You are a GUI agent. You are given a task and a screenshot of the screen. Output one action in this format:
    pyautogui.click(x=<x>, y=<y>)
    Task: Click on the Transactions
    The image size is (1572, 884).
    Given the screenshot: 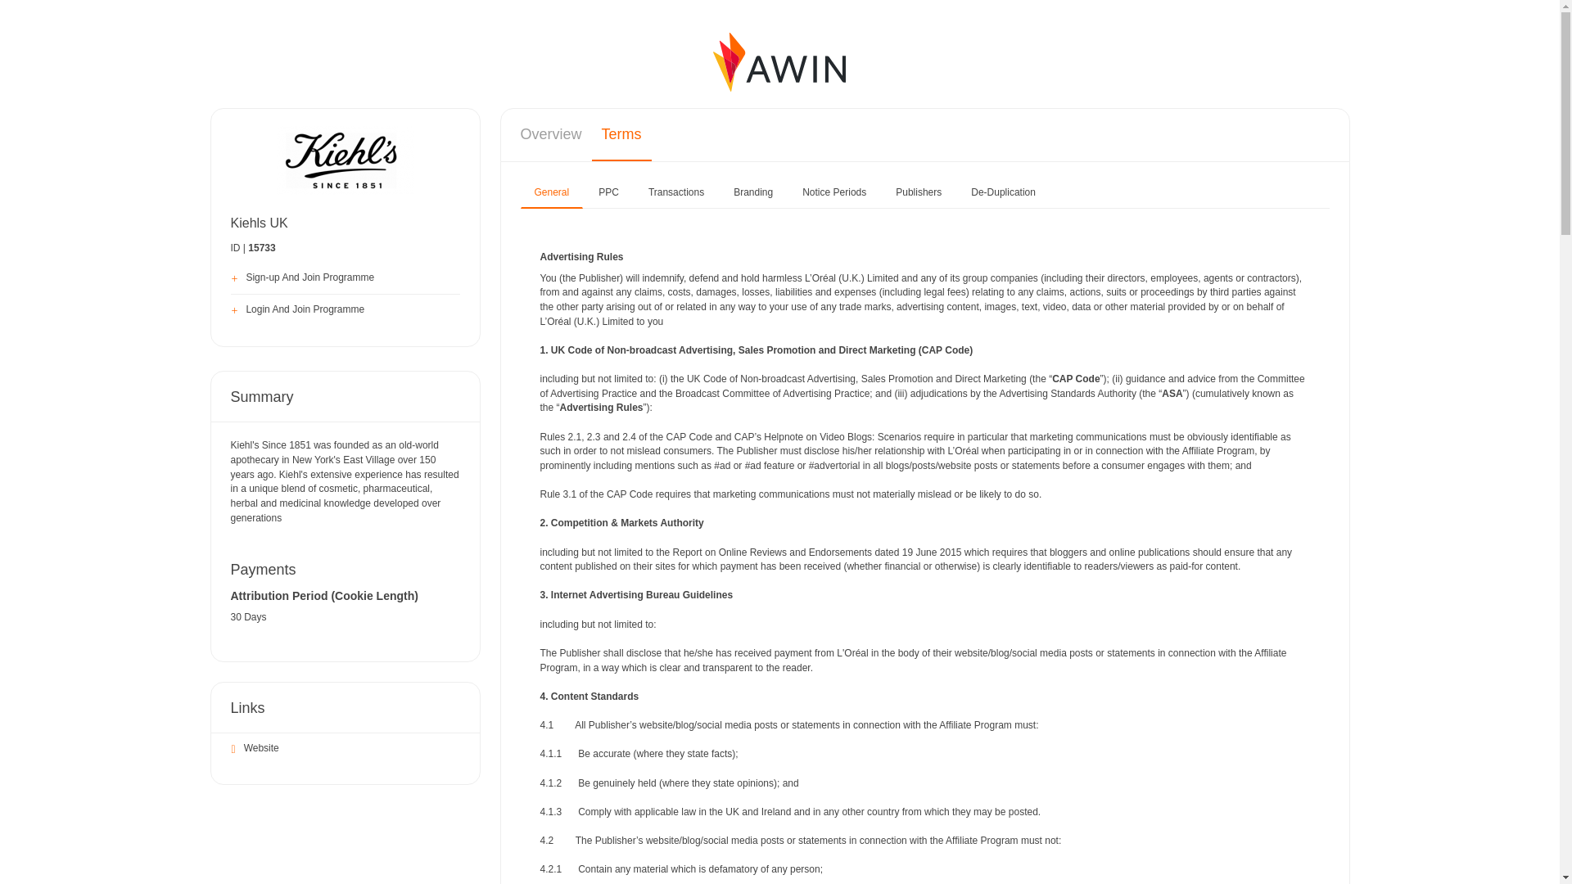 What is the action you would take?
    pyautogui.click(x=676, y=193)
    